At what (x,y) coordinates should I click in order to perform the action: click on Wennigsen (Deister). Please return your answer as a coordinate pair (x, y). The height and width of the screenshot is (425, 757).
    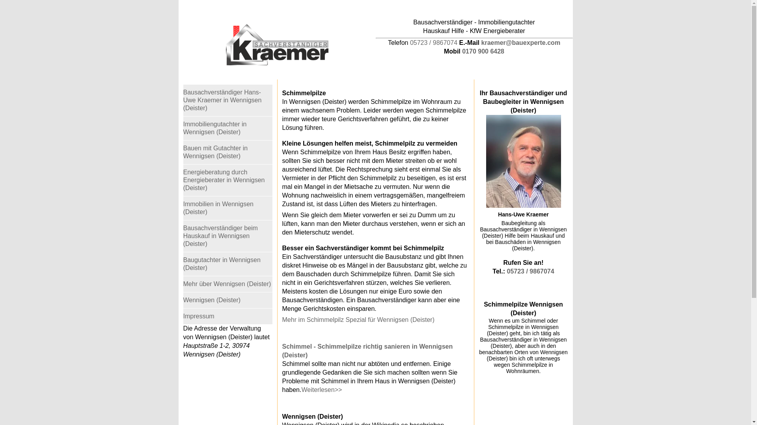
    Looking at the image, I should click on (227, 300).